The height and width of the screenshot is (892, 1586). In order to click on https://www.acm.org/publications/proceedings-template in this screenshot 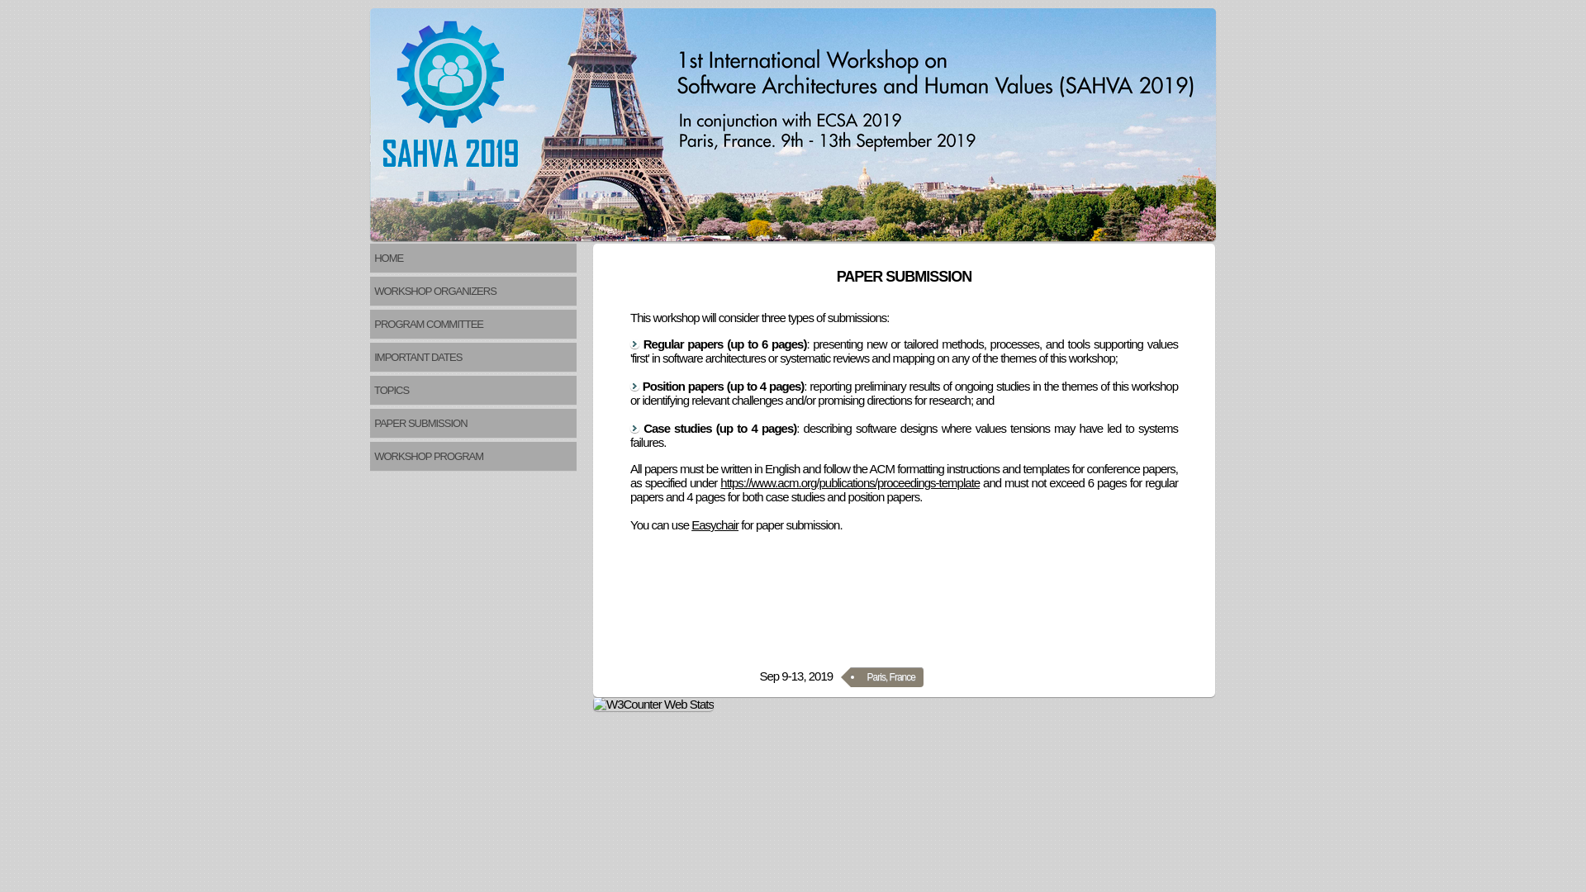, I will do `click(850, 482)`.